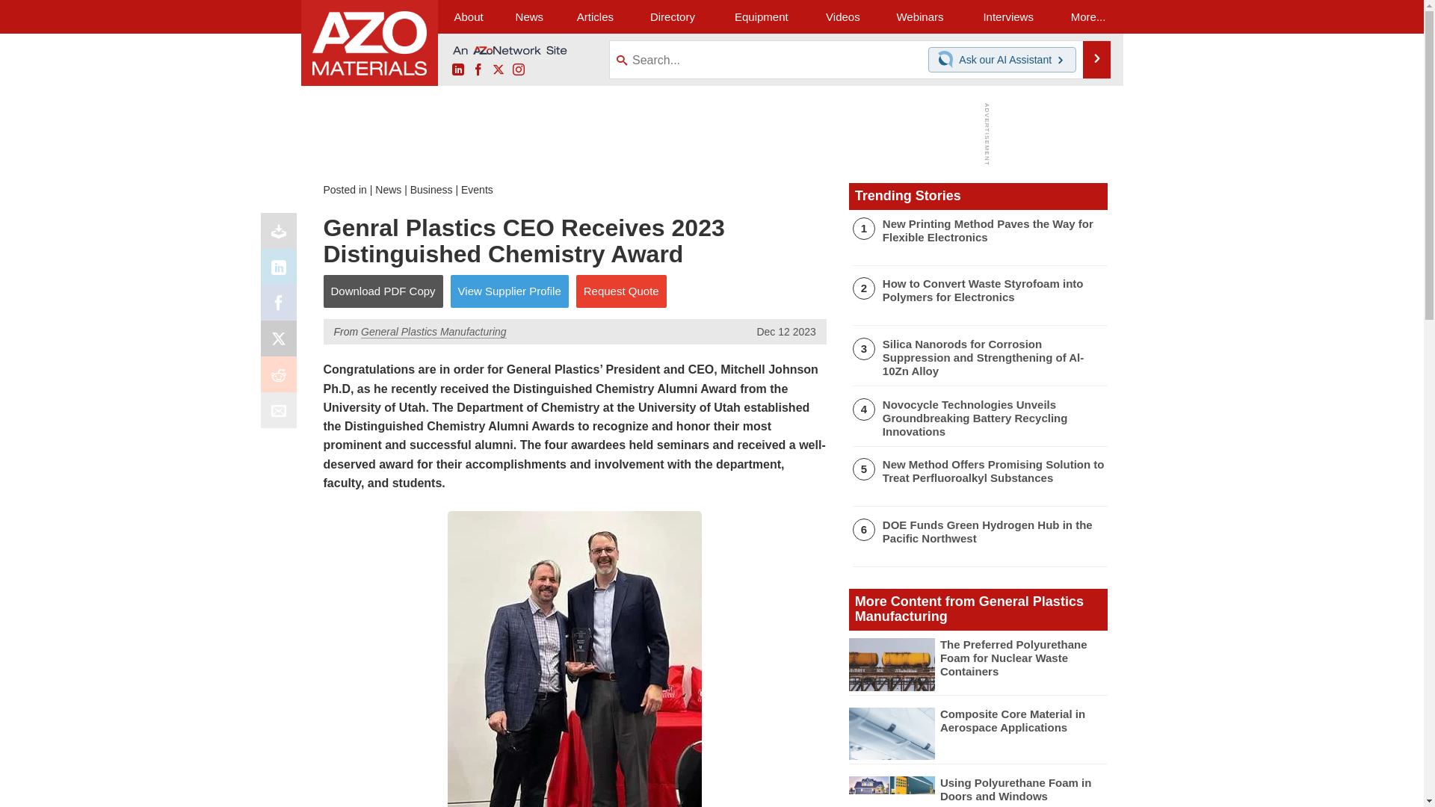  I want to click on Reddit, so click(282, 378).